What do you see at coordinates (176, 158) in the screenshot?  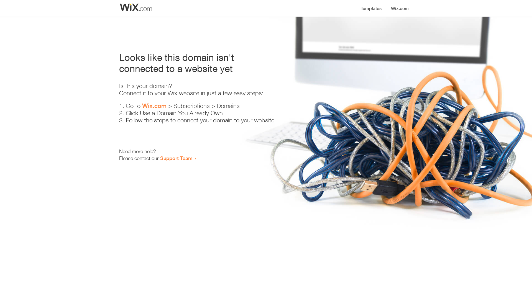 I see `Support Team` at bounding box center [176, 158].